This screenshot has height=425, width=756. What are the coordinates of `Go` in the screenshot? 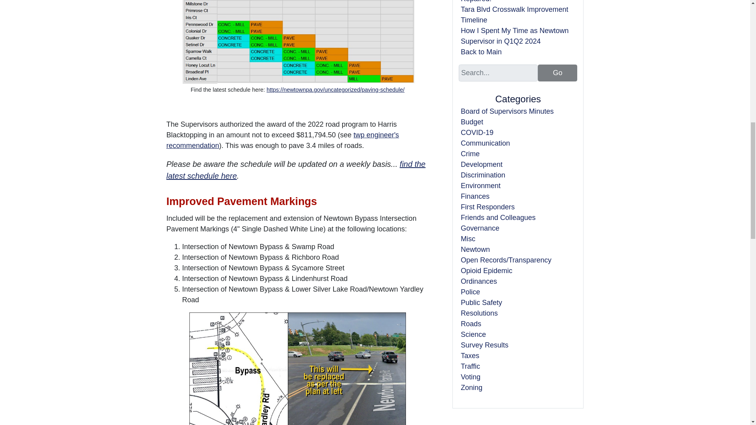 It's located at (558, 73).